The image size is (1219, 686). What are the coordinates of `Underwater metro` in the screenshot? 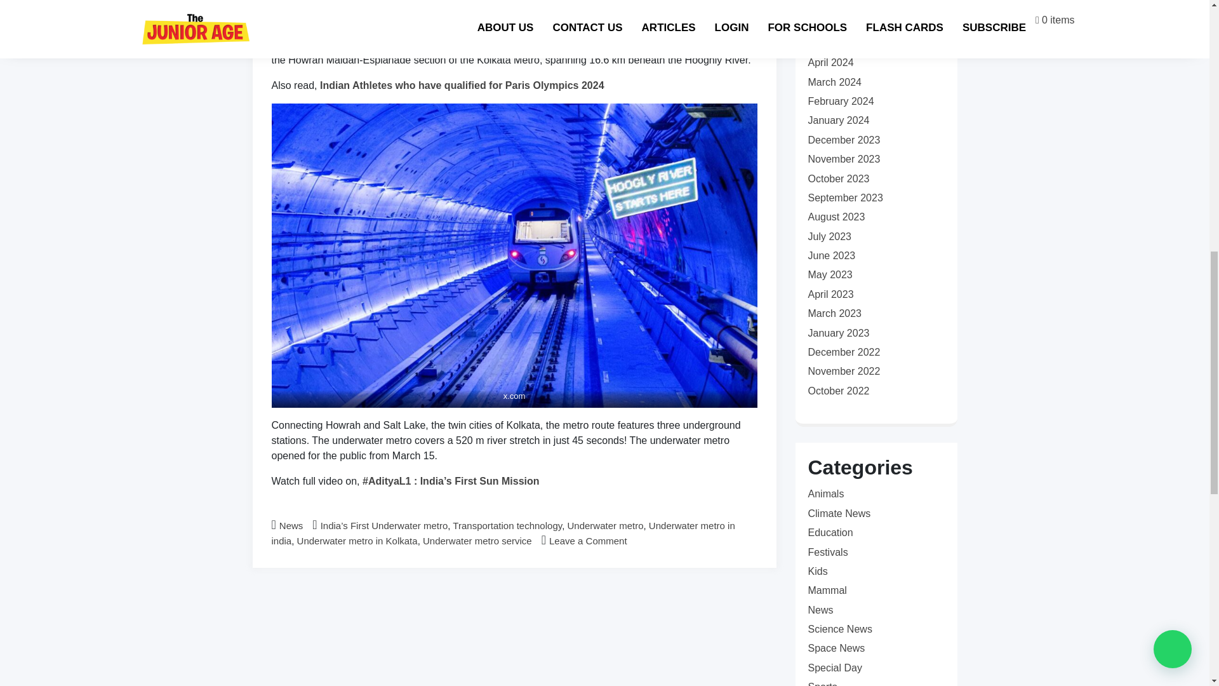 It's located at (604, 525).